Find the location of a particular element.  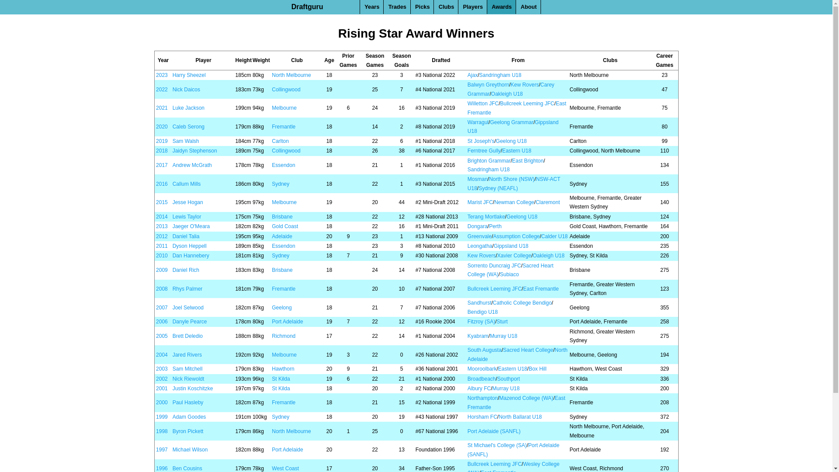

Mosman is located at coordinates (478, 179).